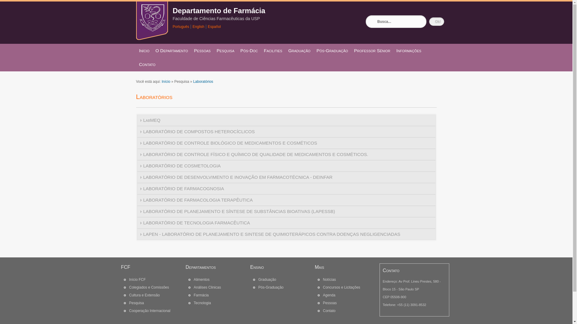 Image resolution: width=577 pixels, height=324 pixels. What do you see at coordinates (273, 51) in the screenshot?
I see `Facilities` at bounding box center [273, 51].